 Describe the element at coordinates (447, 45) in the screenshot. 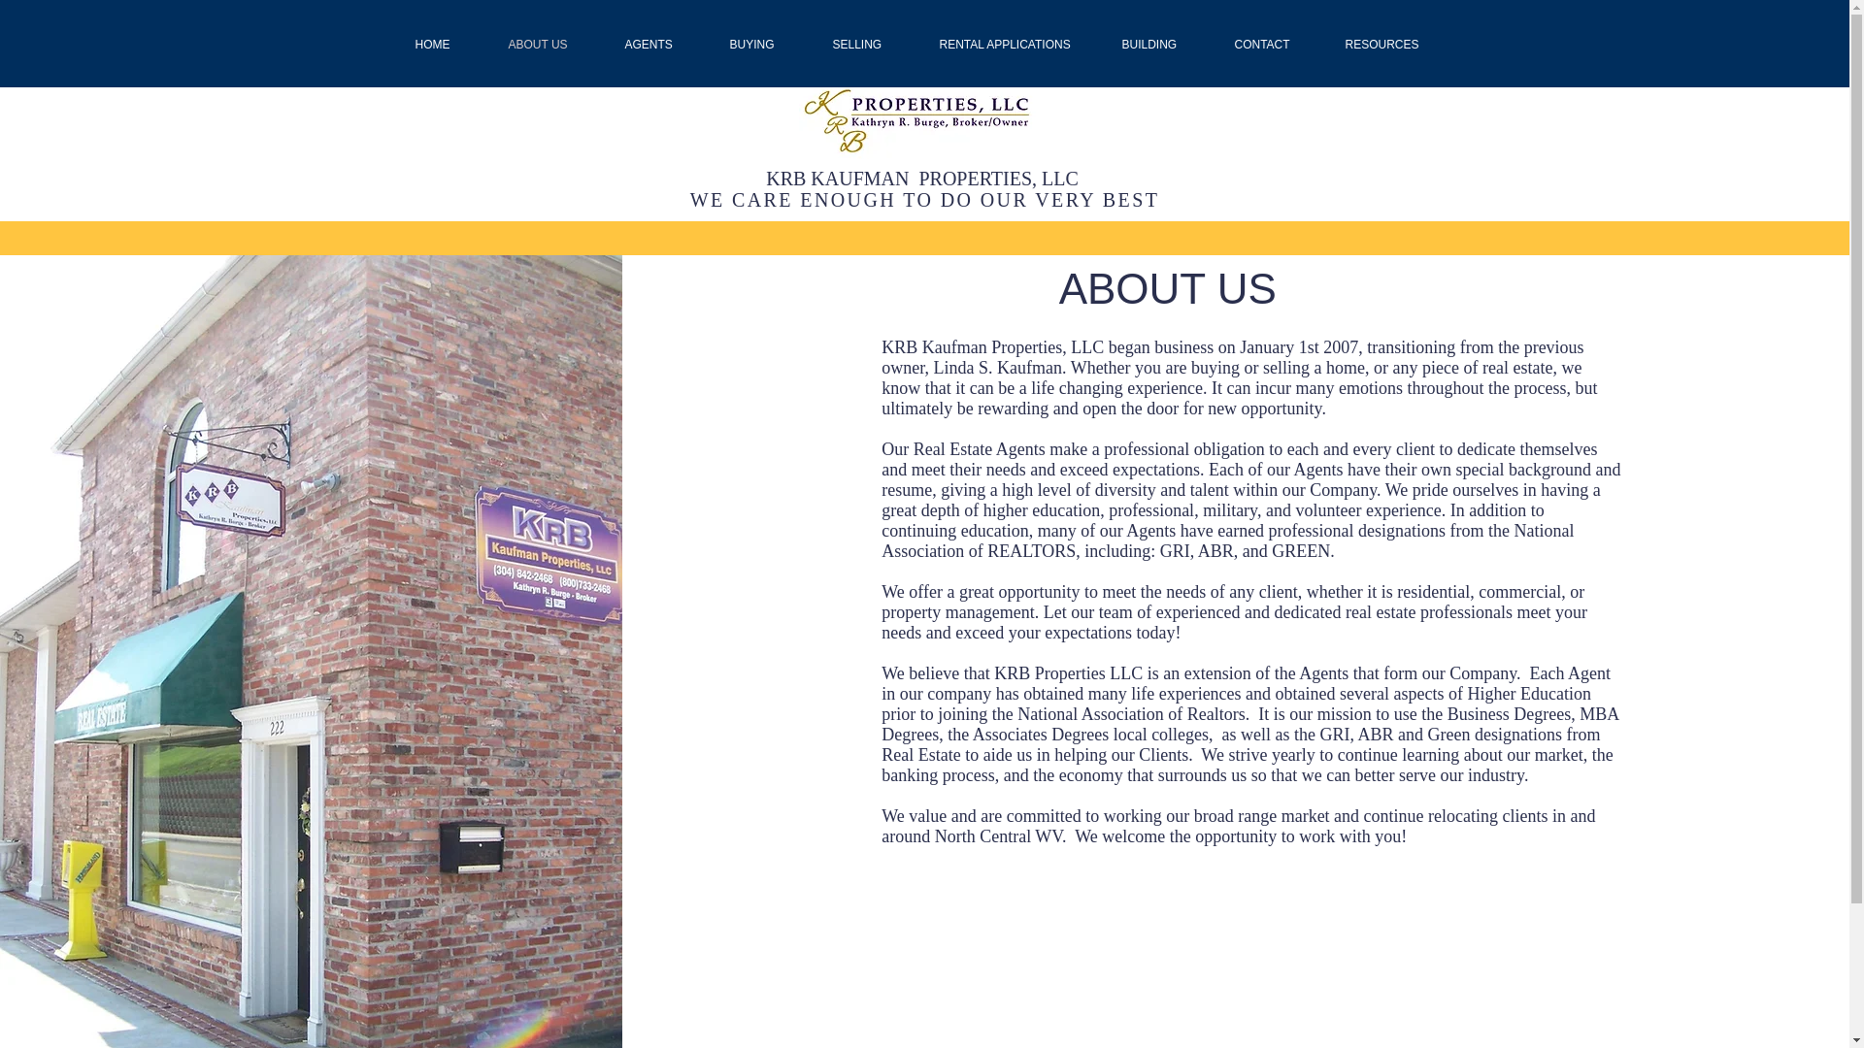

I see `HOME` at that location.